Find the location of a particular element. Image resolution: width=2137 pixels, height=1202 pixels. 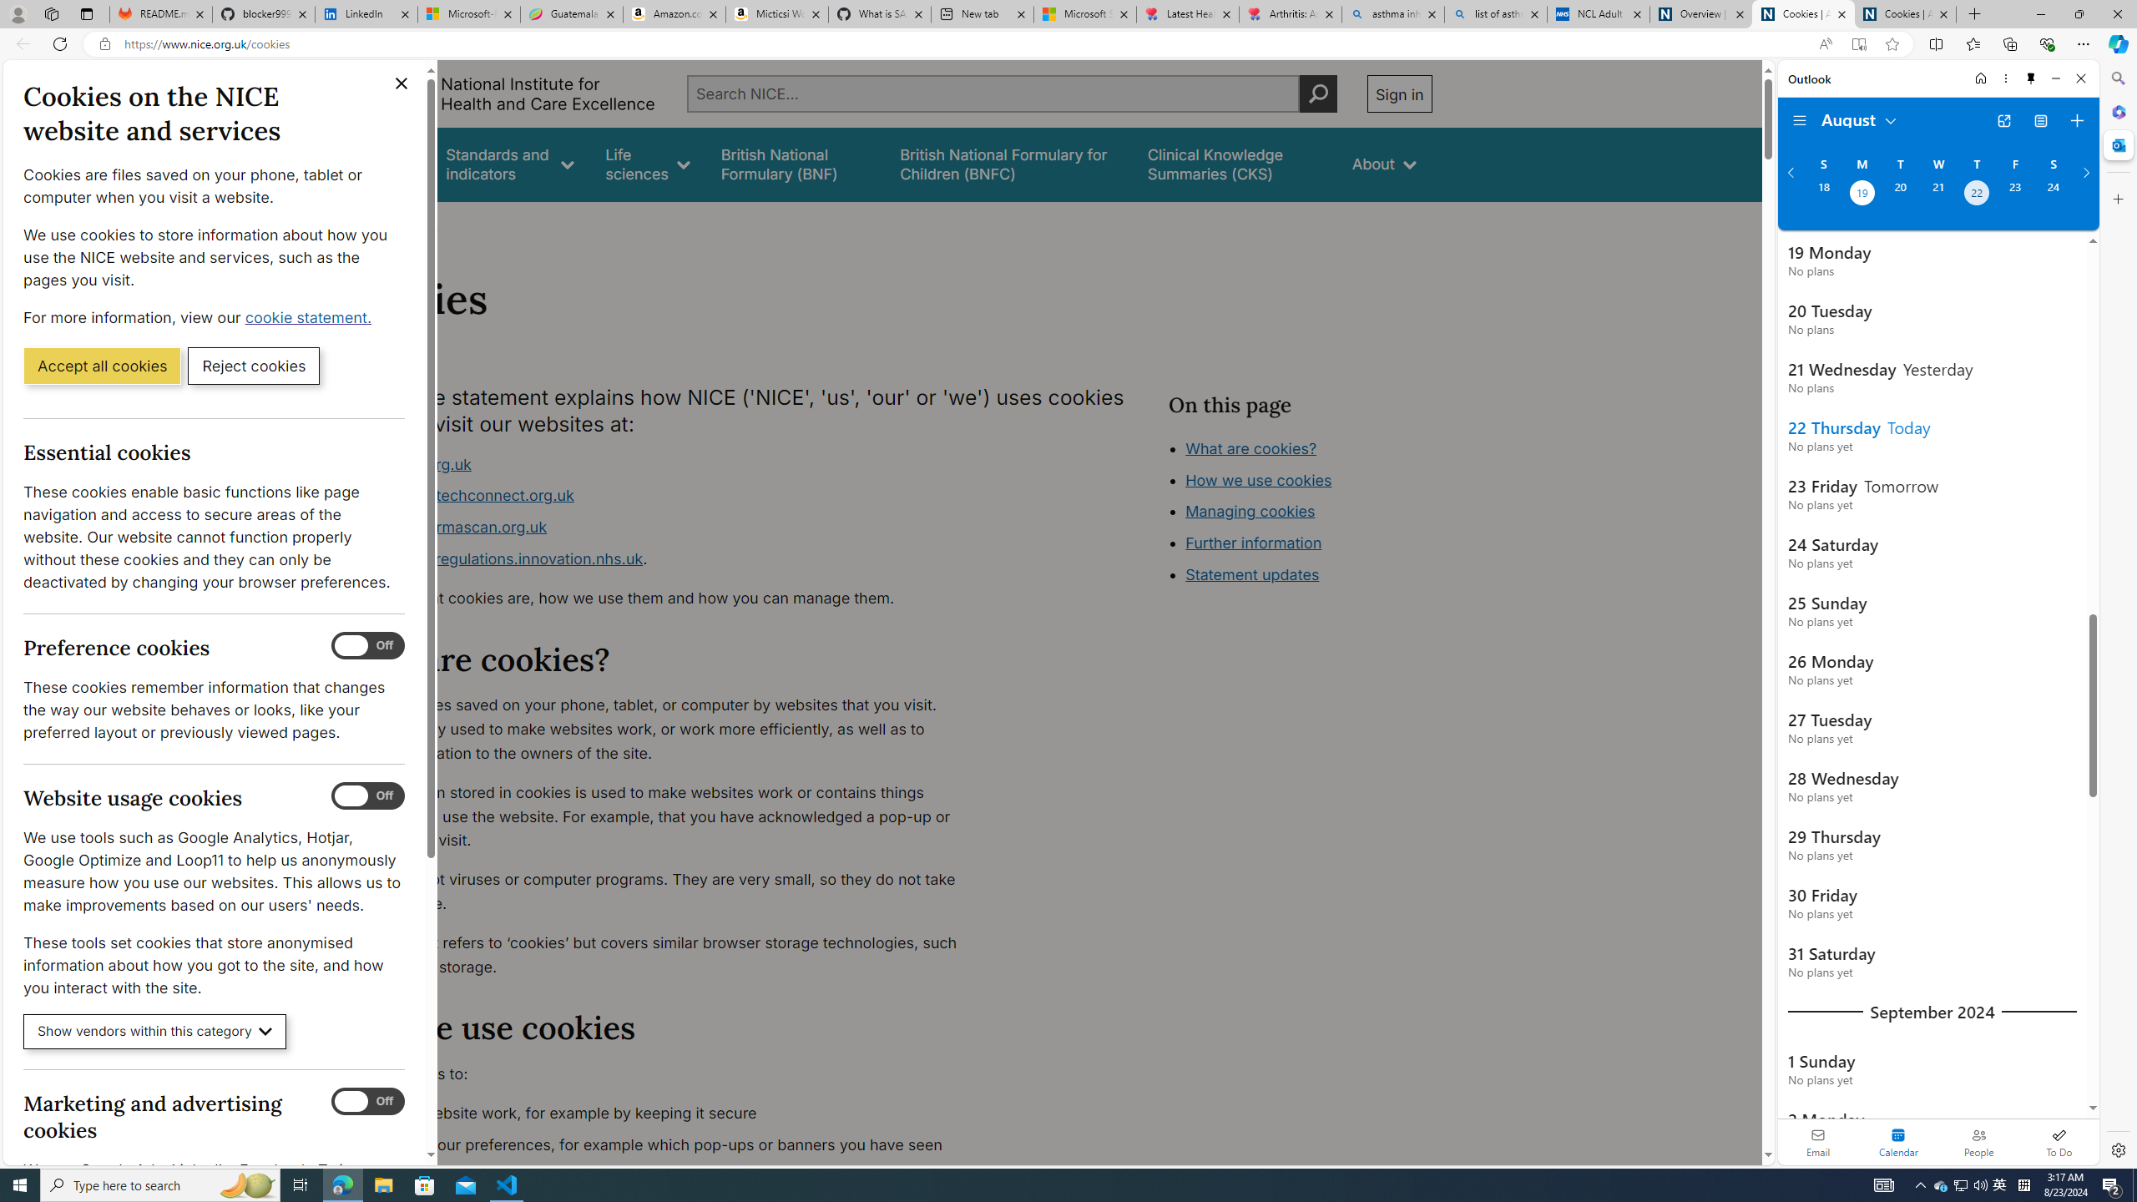

Show vendors within this category is located at coordinates (155, 1032).